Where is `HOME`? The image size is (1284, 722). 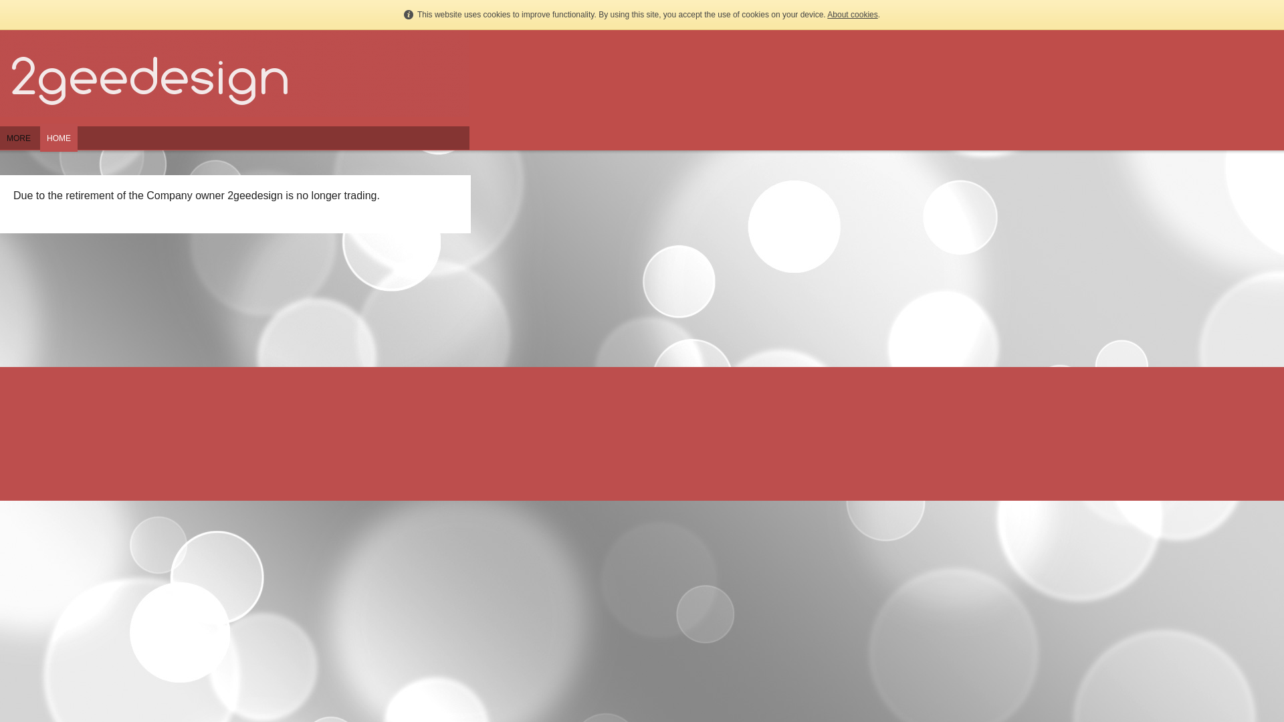 HOME is located at coordinates (59, 144).